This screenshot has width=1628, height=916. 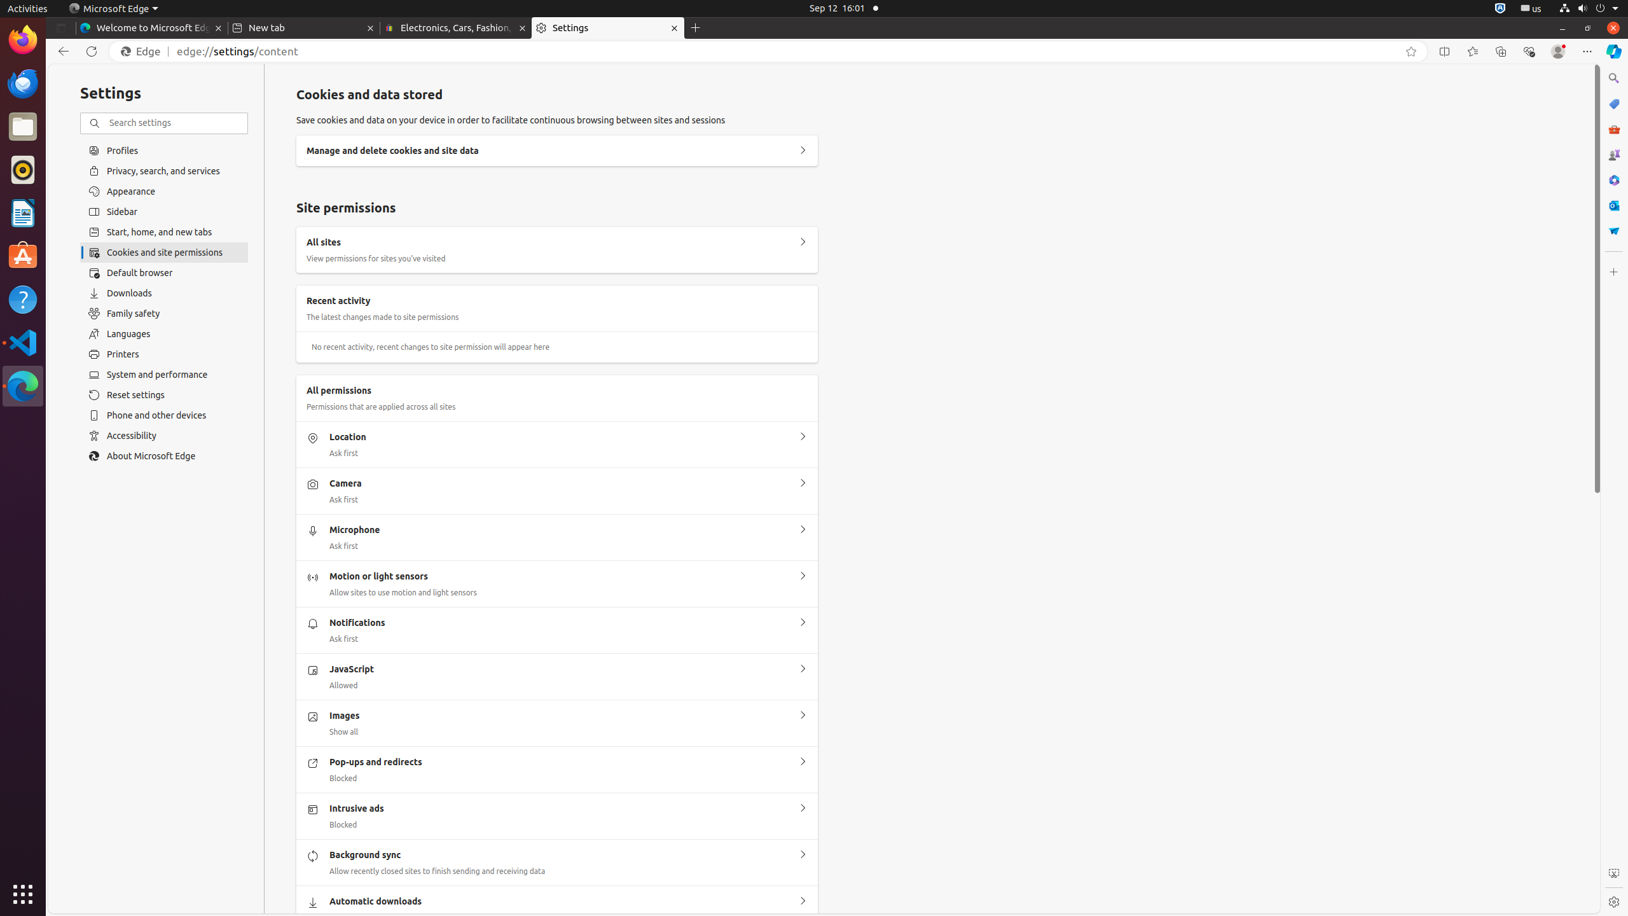 What do you see at coordinates (1614, 902) in the screenshot?
I see `Settings` at bounding box center [1614, 902].